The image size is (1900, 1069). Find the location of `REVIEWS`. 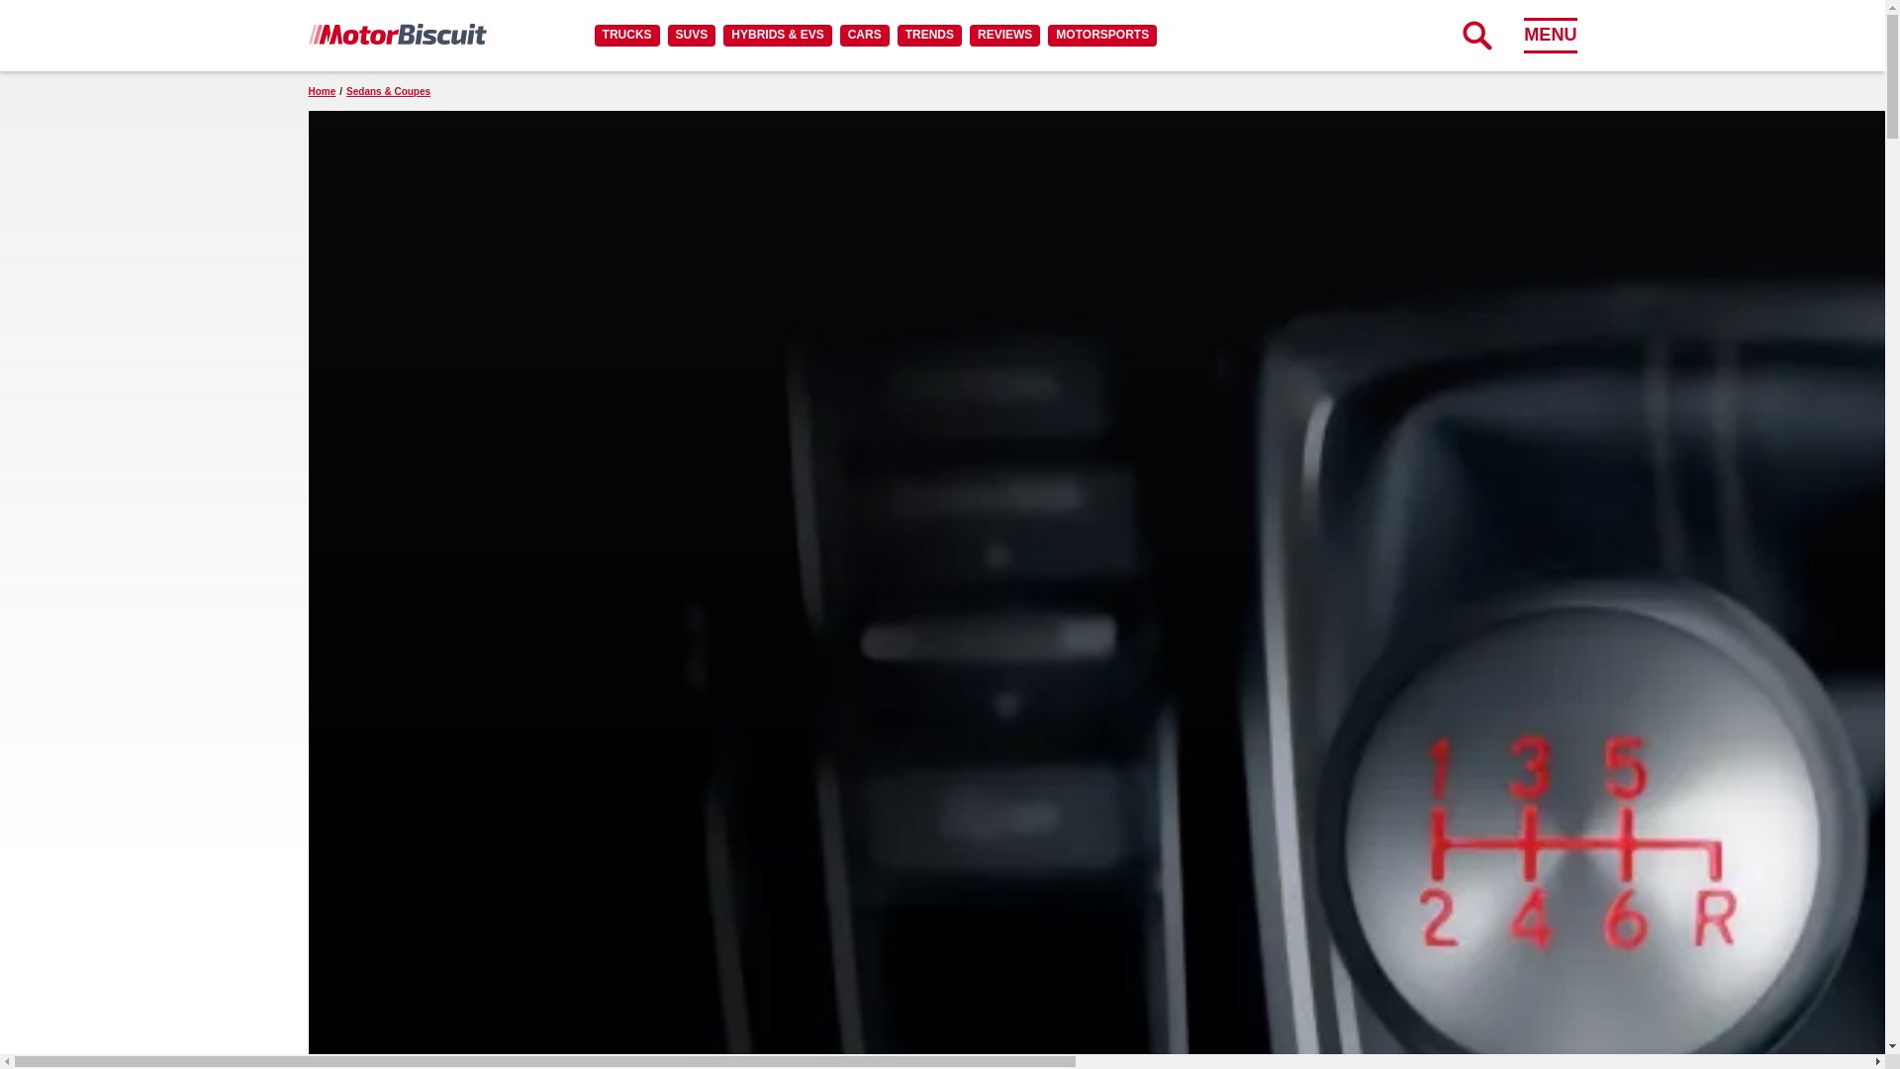

REVIEWS is located at coordinates (1003, 35).